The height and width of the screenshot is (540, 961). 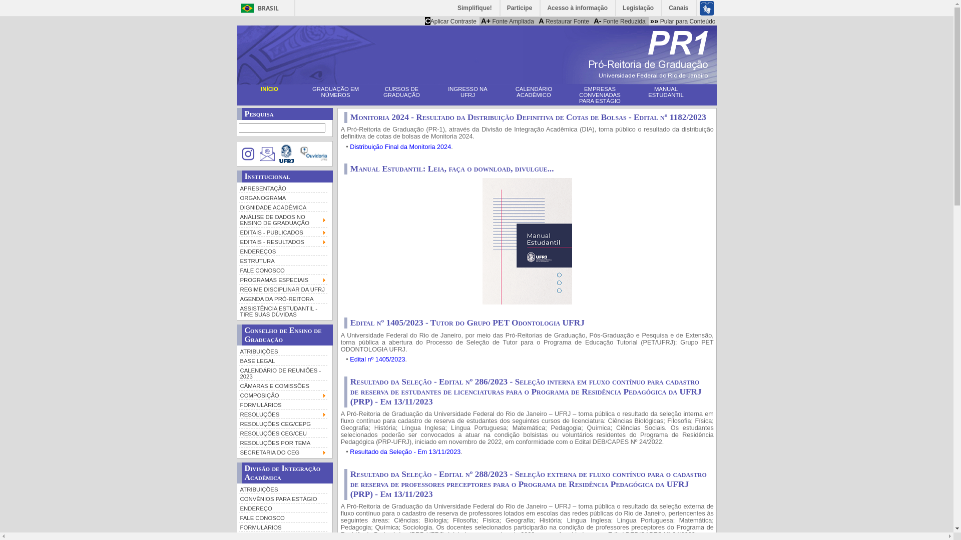 I want to click on Canais, so click(x=679, y=8).